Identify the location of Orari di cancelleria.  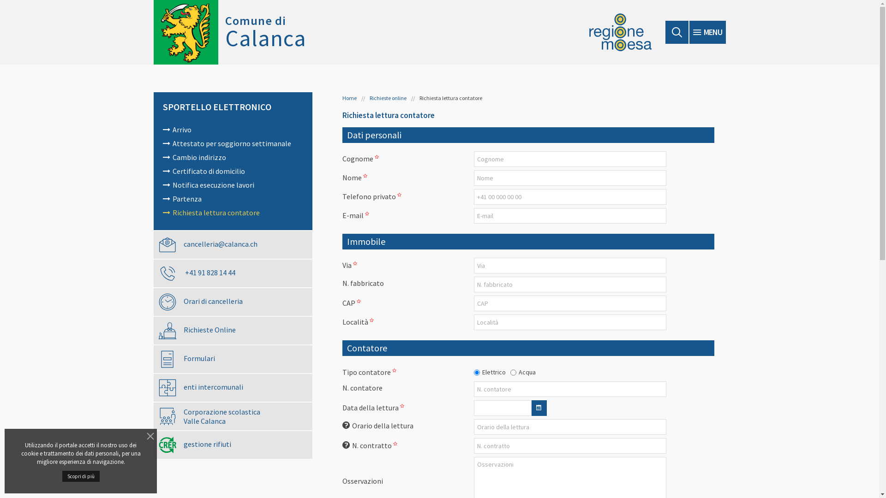
(233, 302).